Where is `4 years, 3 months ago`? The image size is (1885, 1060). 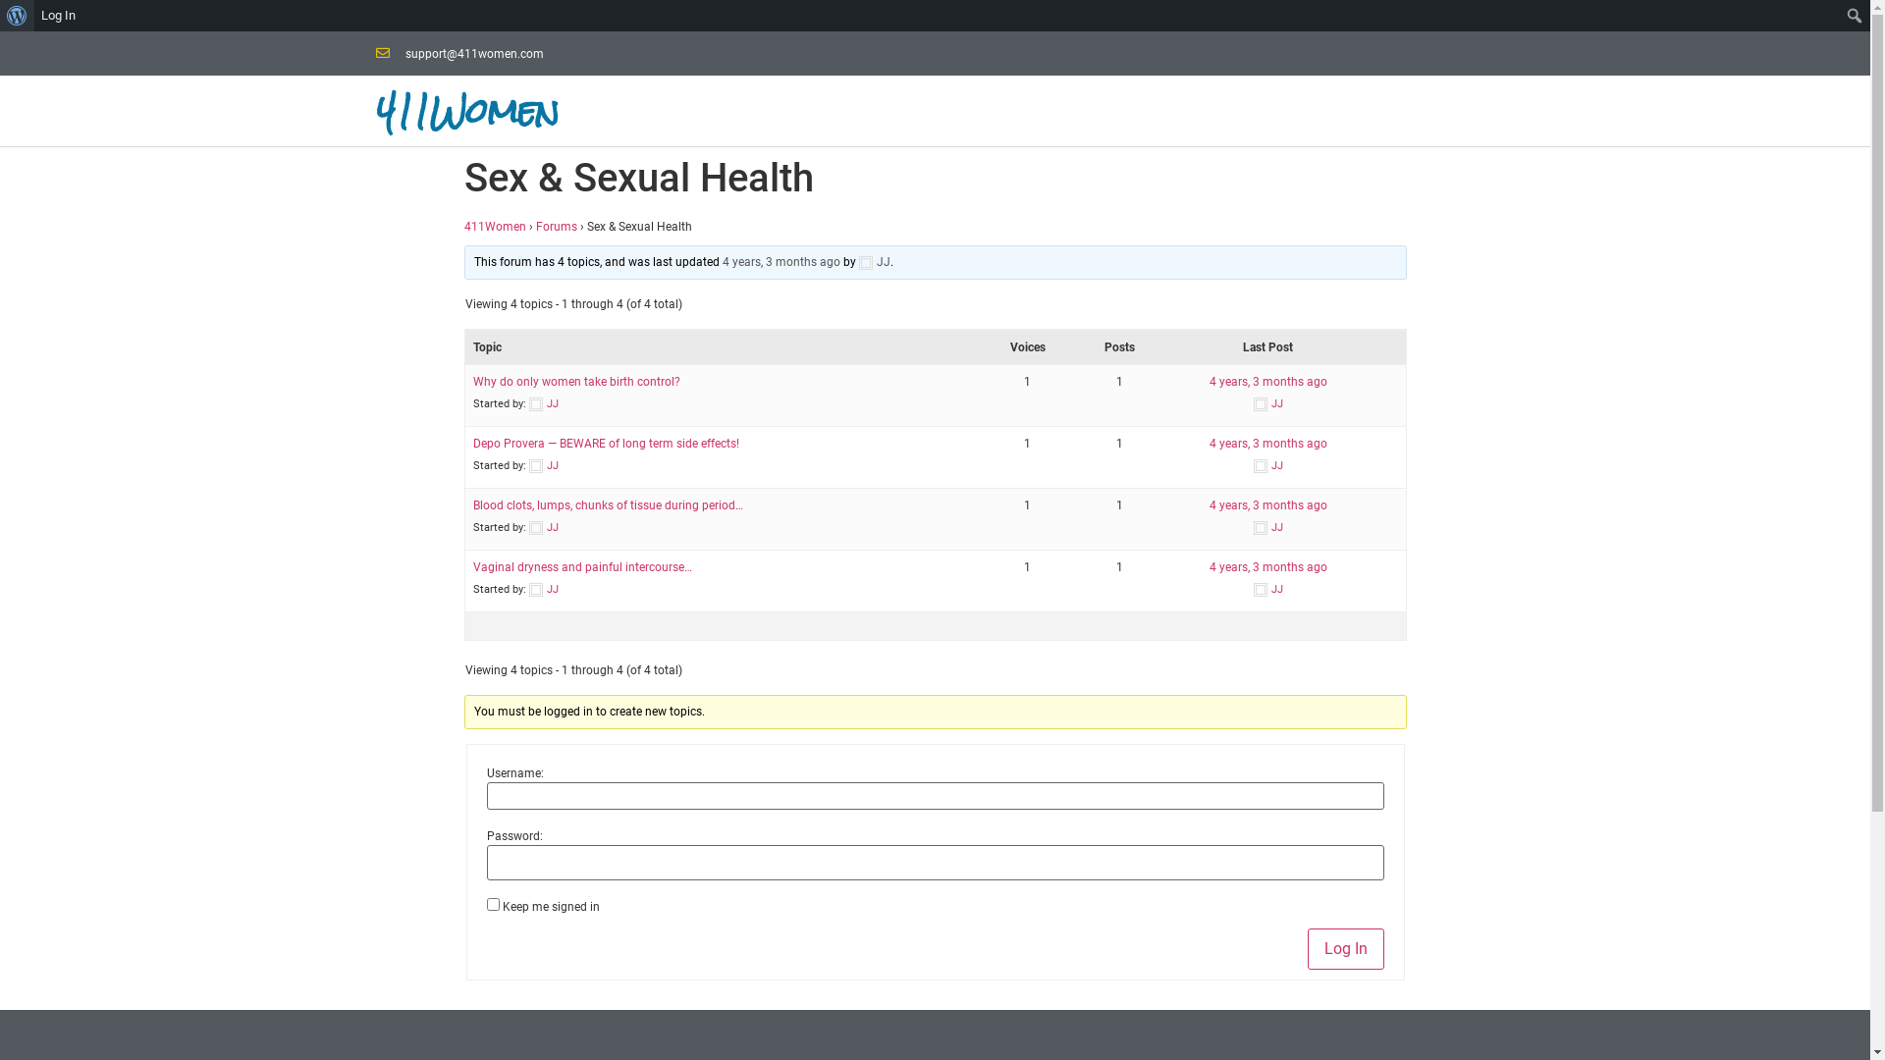
4 years, 3 months ago is located at coordinates (1268, 505).